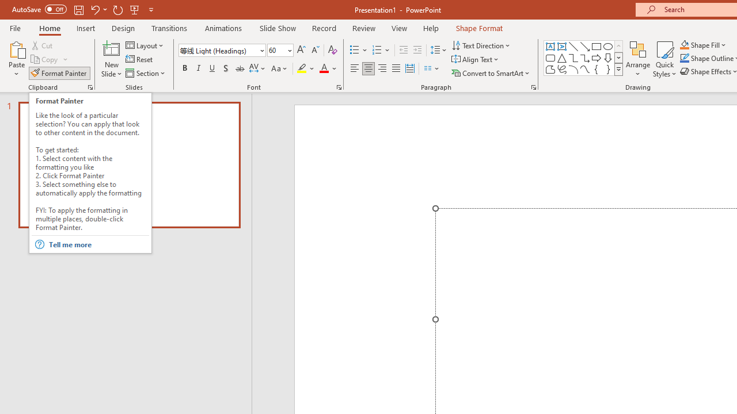 This screenshot has width=737, height=414. Describe the element at coordinates (328, 69) in the screenshot. I see `Font Color` at that location.